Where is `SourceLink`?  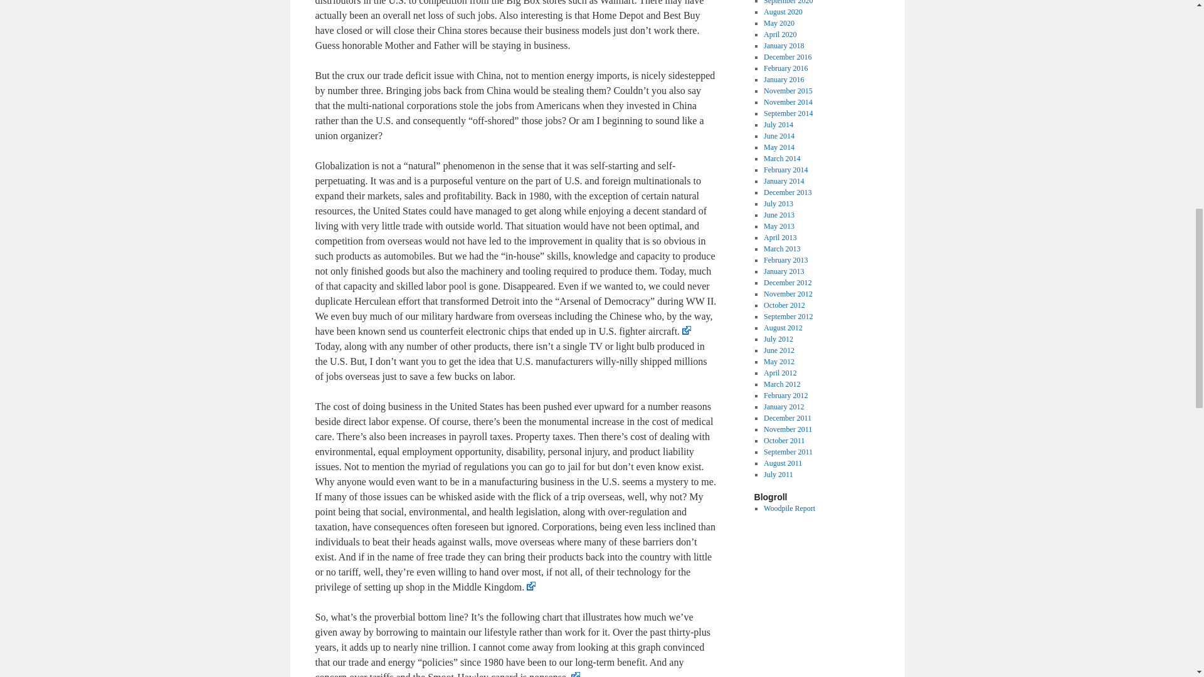 SourceLink is located at coordinates (531, 585).